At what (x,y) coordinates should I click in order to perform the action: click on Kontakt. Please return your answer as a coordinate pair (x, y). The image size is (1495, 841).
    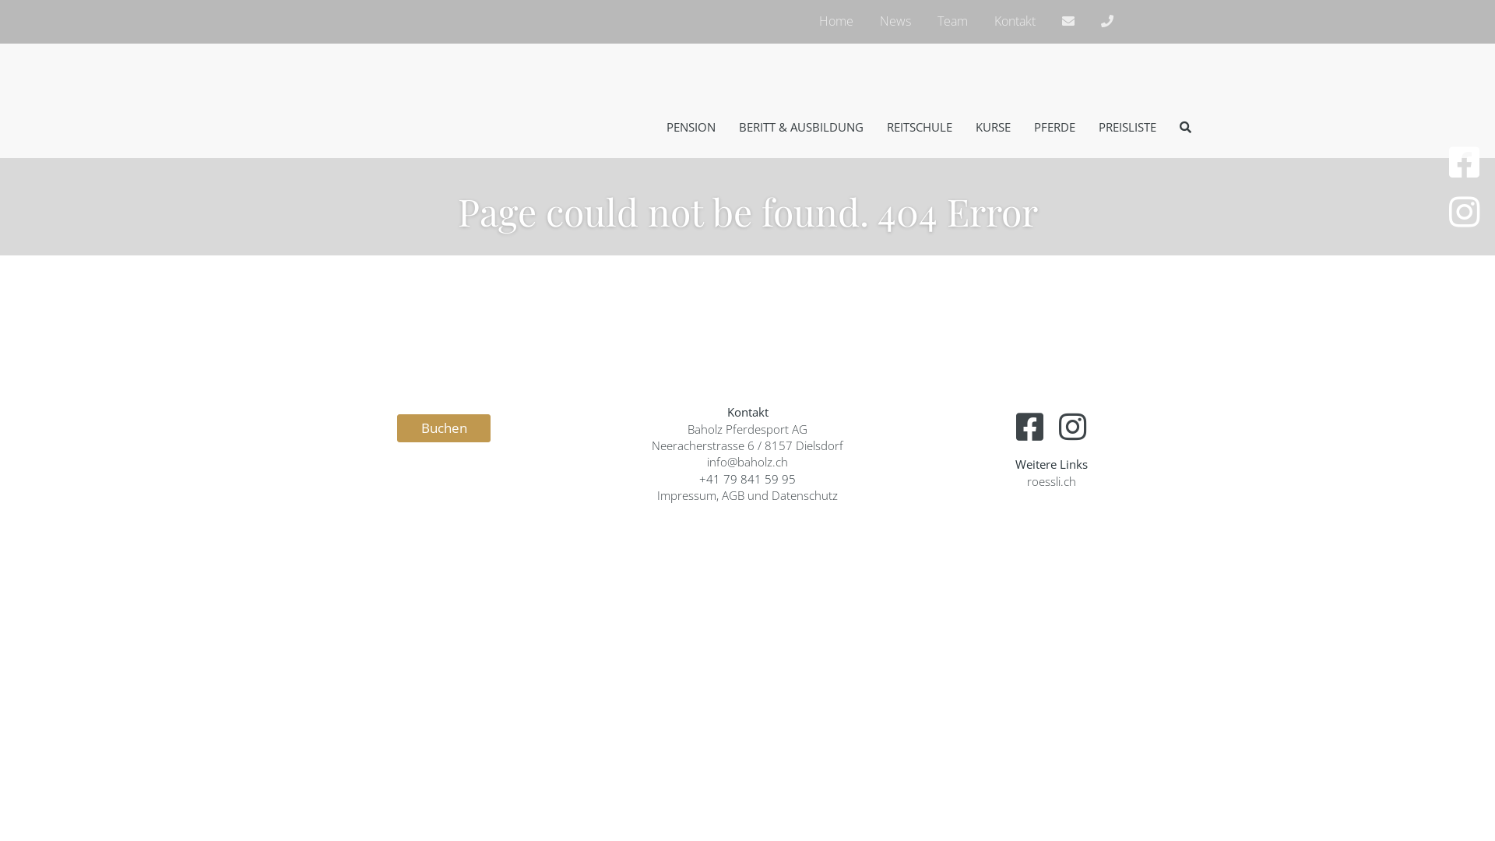
    Looking at the image, I should click on (1015, 21).